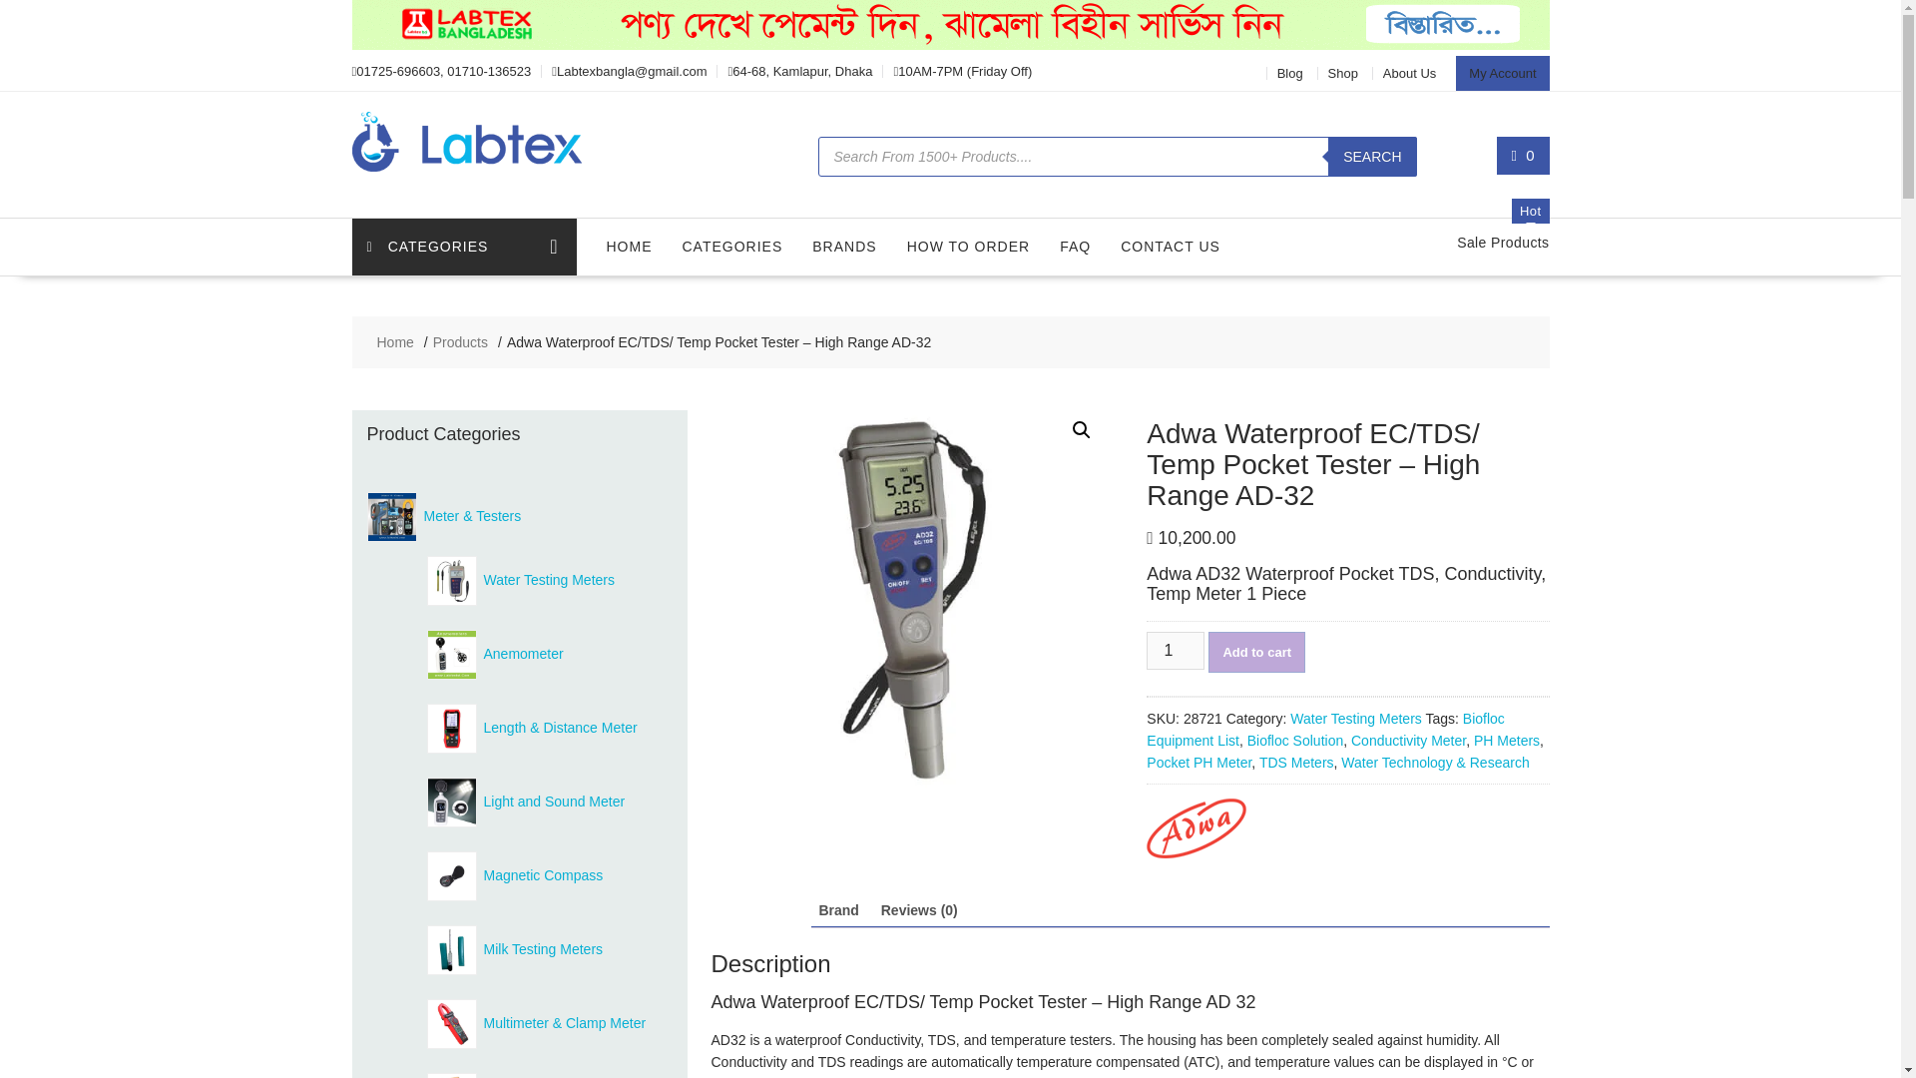 This screenshot has height=1078, width=1916. Describe the element at coordinates (949, 44) in the screenshot. I see `Labtex Bangladesh` at that location.